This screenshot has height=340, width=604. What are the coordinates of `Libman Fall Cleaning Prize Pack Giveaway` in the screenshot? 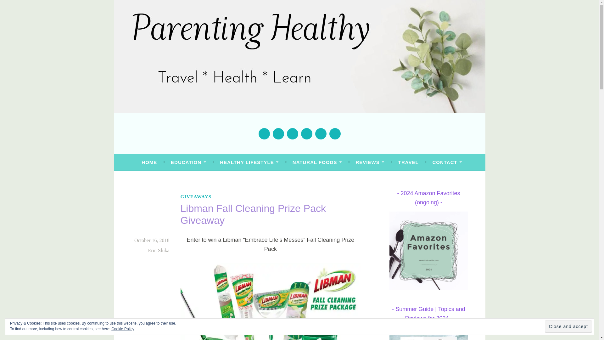 It's located at (271, 301).